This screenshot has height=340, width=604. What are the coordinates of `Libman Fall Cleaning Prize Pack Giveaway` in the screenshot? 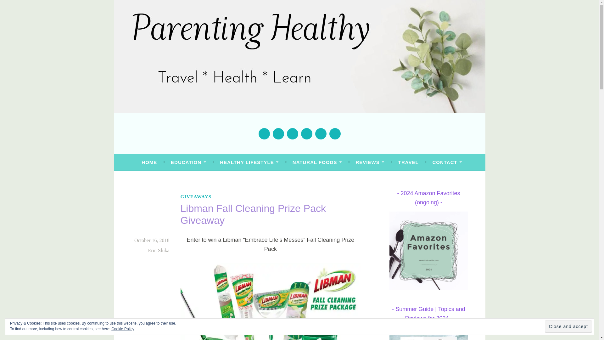 It's located at (271, 301).